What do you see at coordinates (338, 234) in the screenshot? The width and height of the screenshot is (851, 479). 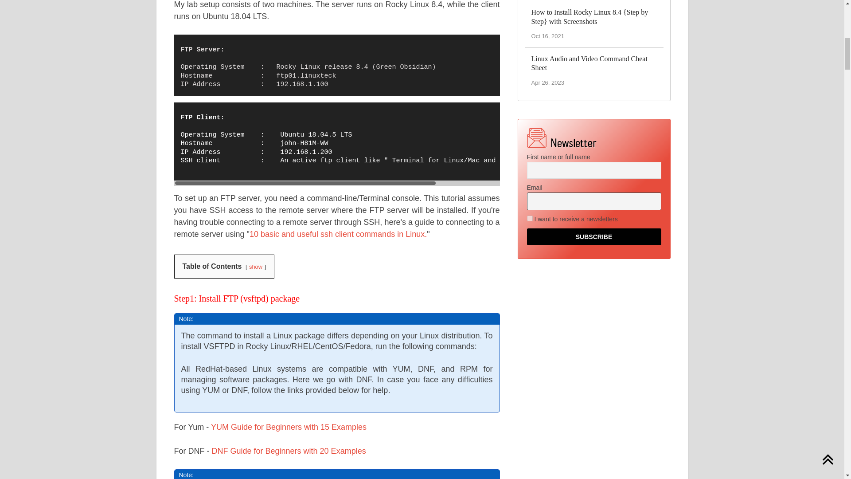 I see `10 basic and useful ssh client commands in Linux.` at bounding box center [338, 234].